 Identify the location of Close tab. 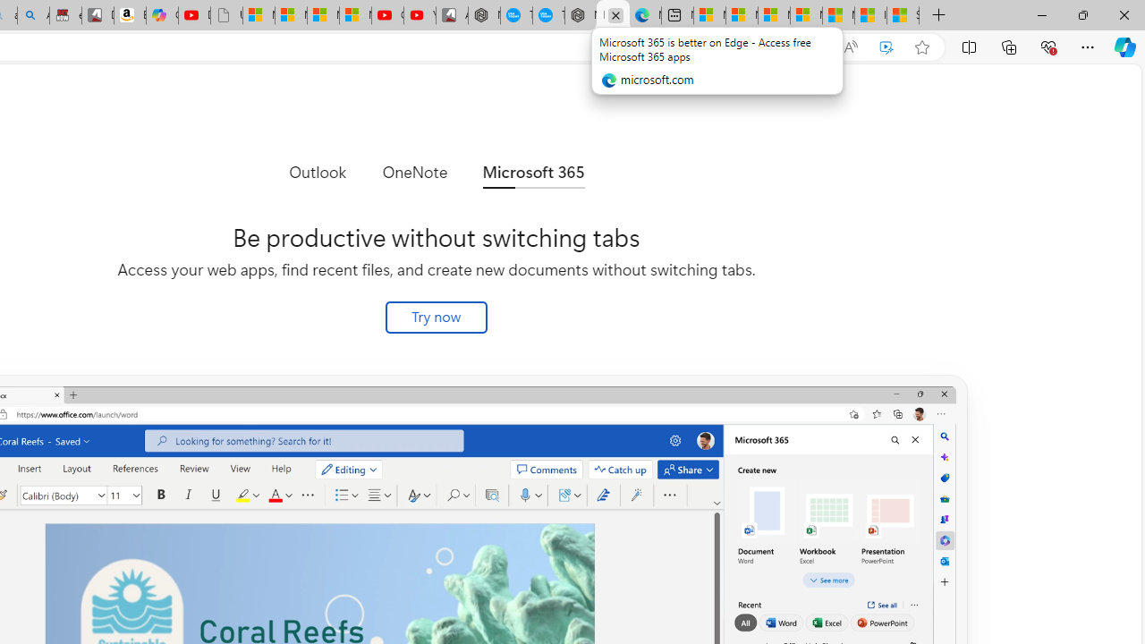
(615, 14).